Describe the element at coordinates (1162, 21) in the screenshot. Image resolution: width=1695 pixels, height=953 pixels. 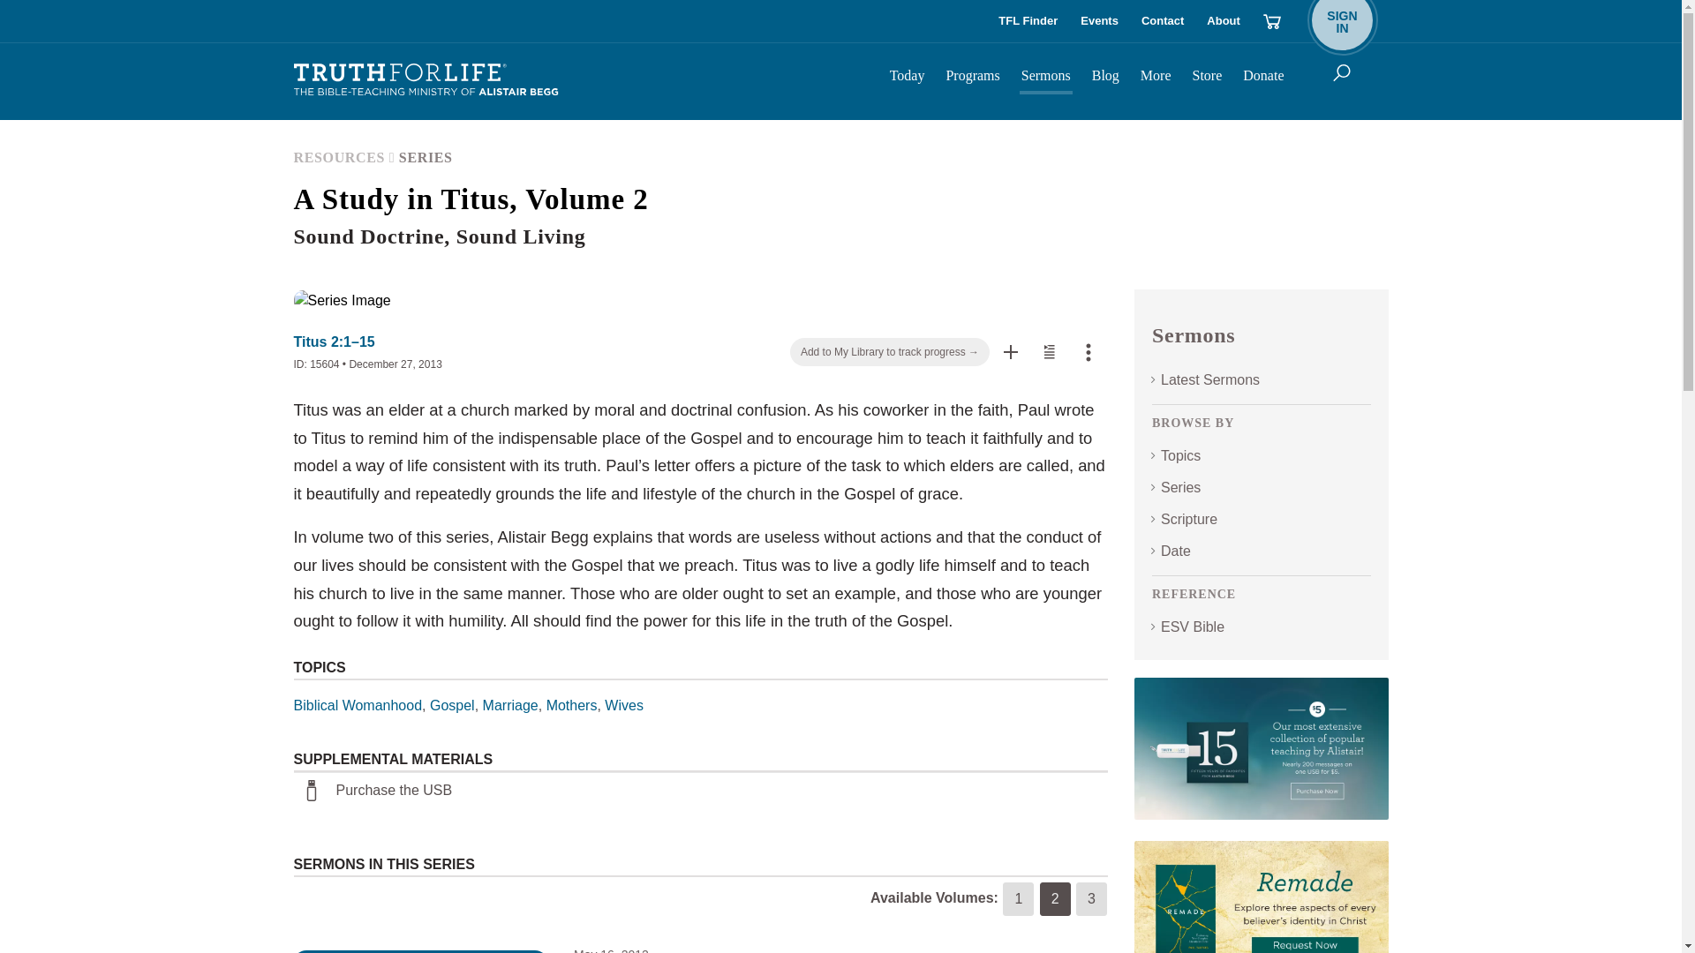
I see `Listen Queue` at that location.